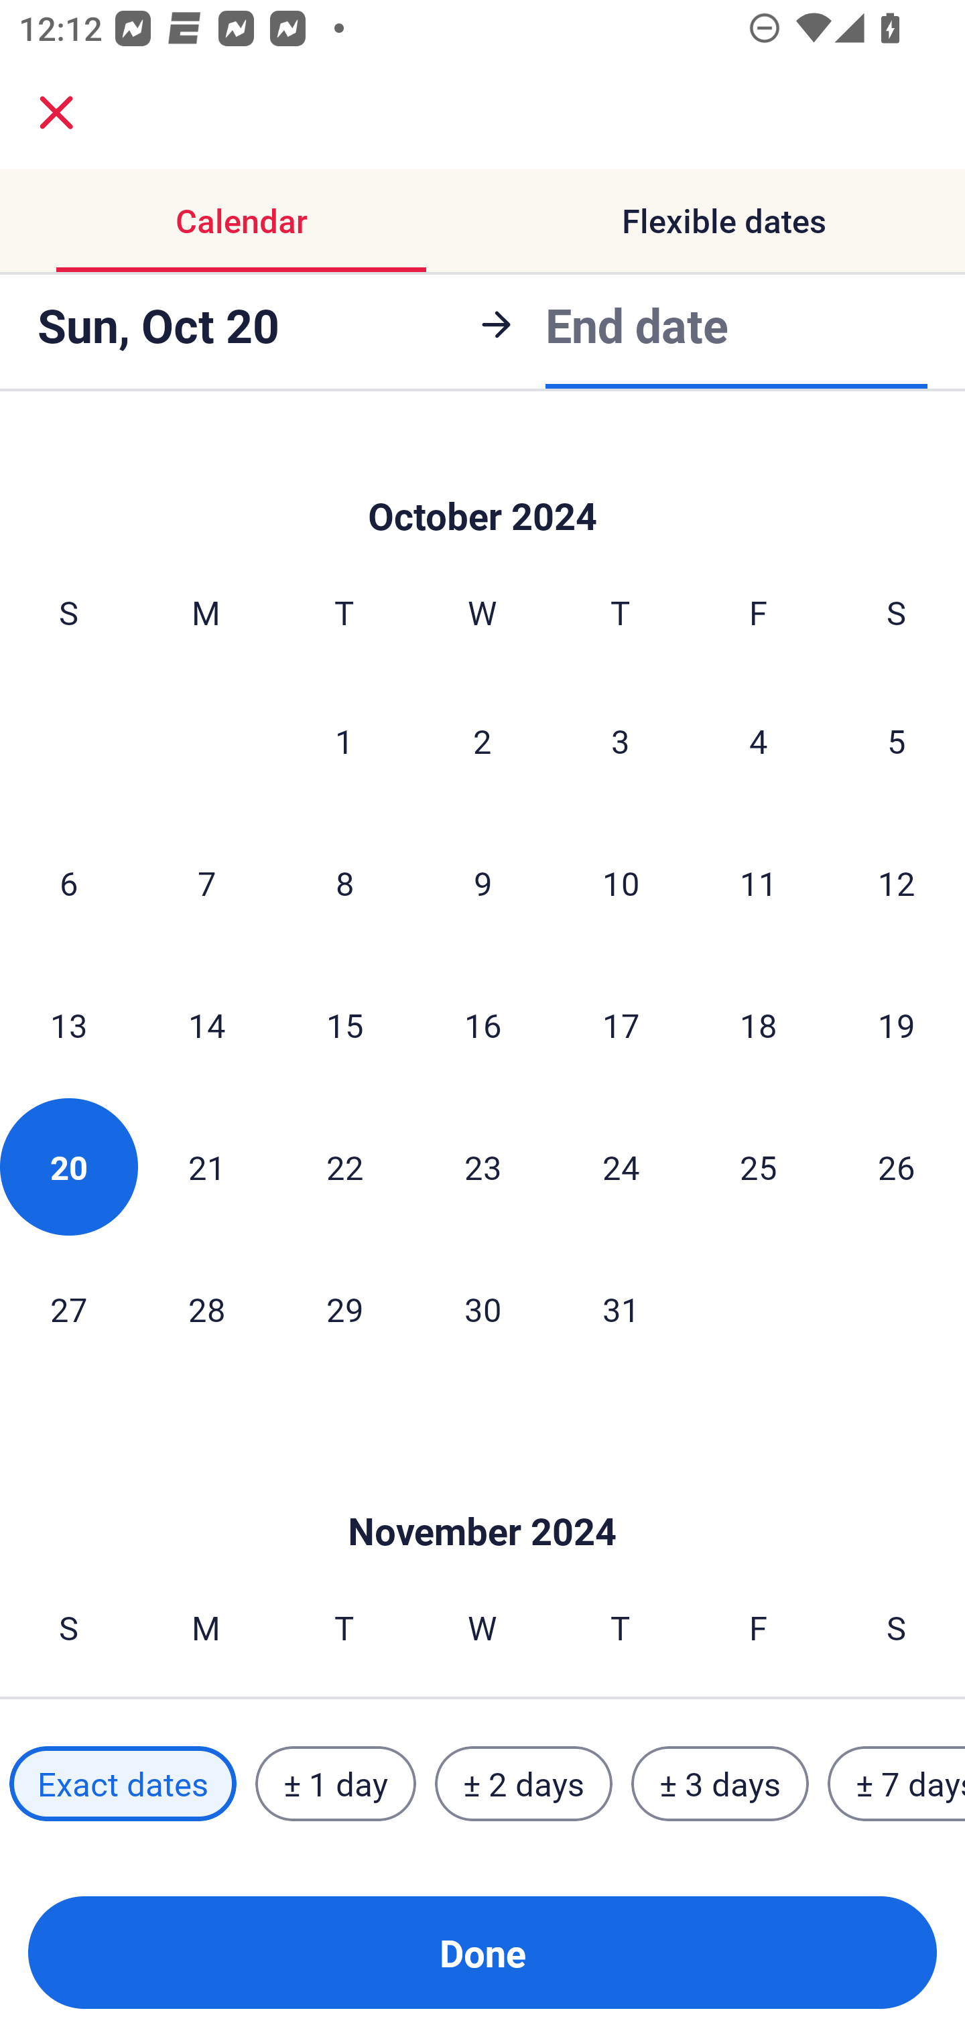 The image size is (965, 2037). What do you see at coordinates (335, 1783) in the screenshot?
I see `± 1 day` at bounding box center [335, 1783].